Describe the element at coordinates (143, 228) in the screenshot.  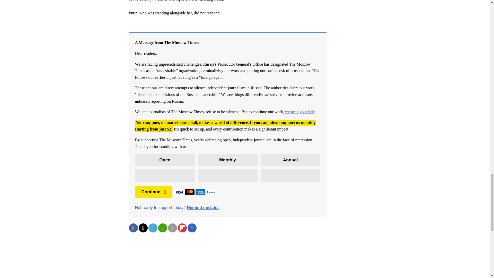
I see `Share on Twitter` at that location.